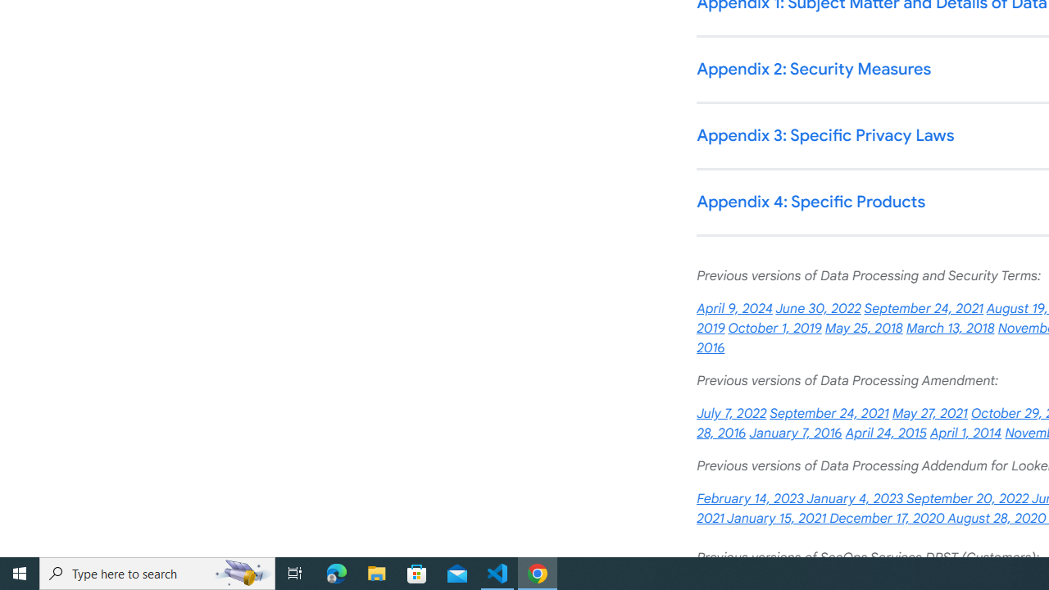  I want to click on March 13, 2018, so click(949, 328).